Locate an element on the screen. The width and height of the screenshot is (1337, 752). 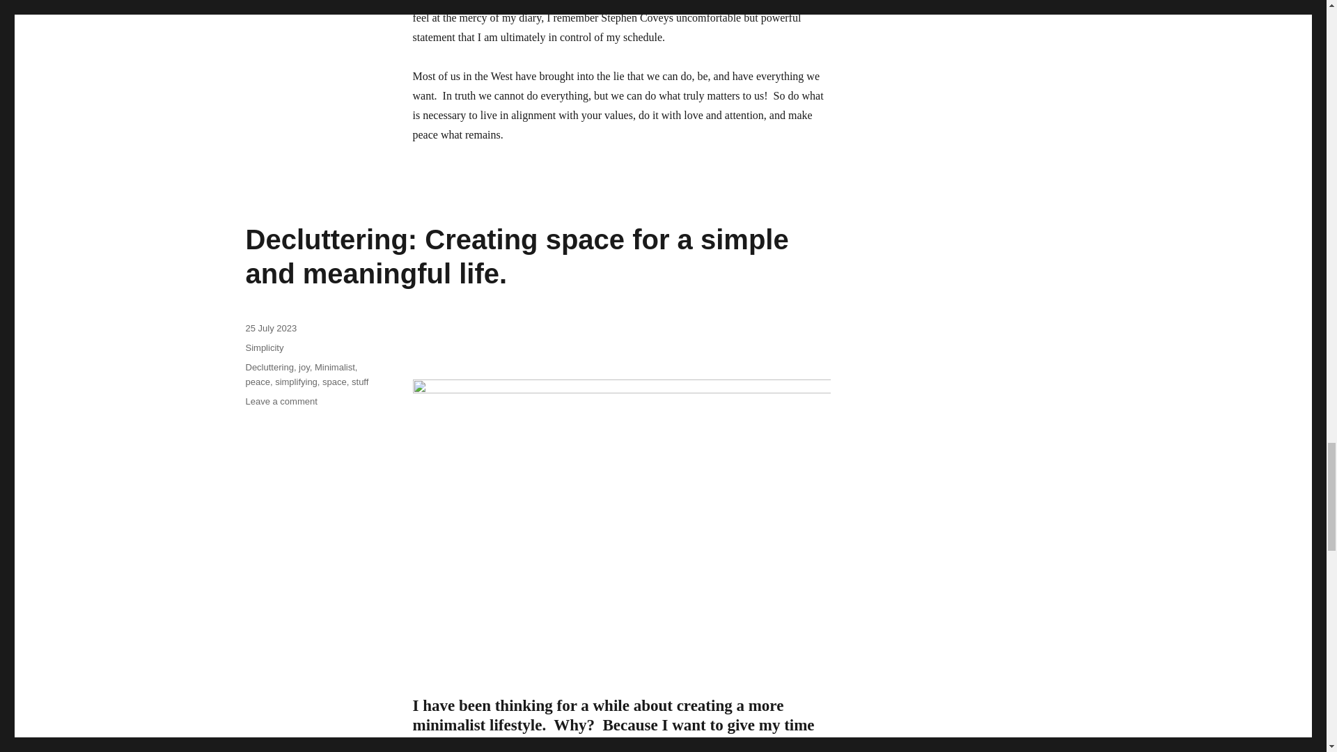
Decluttering is located at coordinates (269, 366).